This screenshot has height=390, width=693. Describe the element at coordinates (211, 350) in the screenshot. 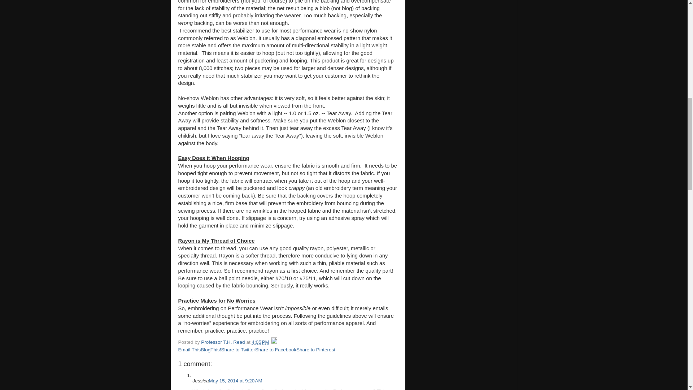

I see `BlogThis!` at that location.